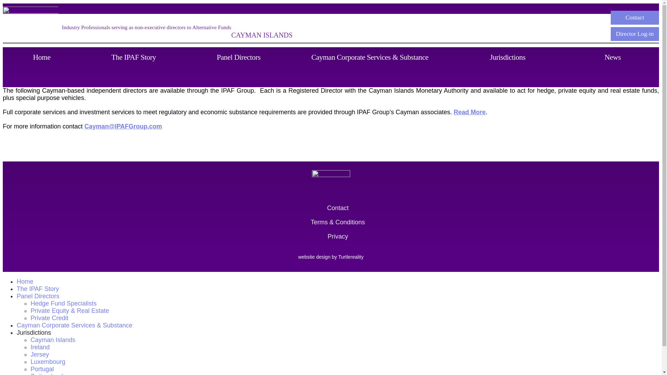 Image resolution: width=667 pixels, height=375 pixels. What do you see at coordinates (53, 340) in the screenshot?
I see `Cayman Islands` at bounding box center [53, 340].